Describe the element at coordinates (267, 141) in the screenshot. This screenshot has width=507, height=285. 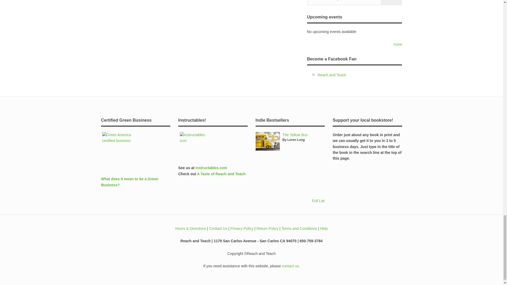
I see `The Yellow Bus - by Loren Long` at that location.